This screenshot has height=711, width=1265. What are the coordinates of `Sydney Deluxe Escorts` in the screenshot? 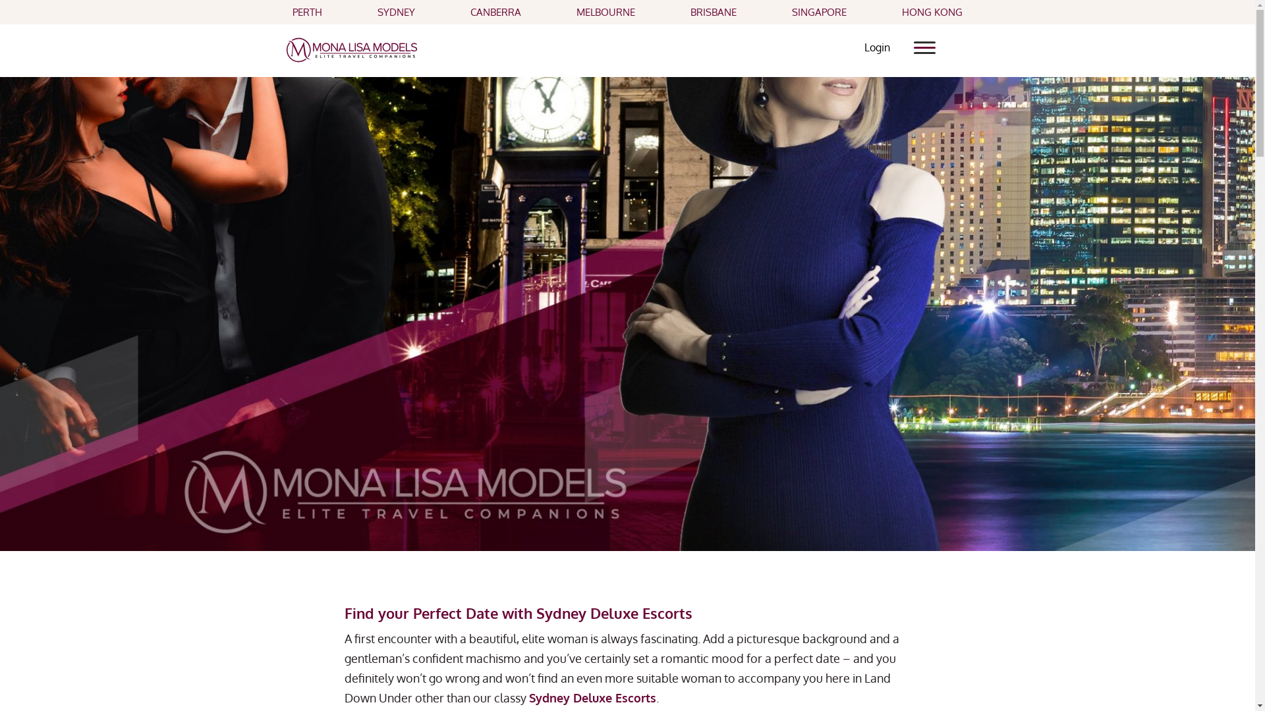 It's located at (592, 698).